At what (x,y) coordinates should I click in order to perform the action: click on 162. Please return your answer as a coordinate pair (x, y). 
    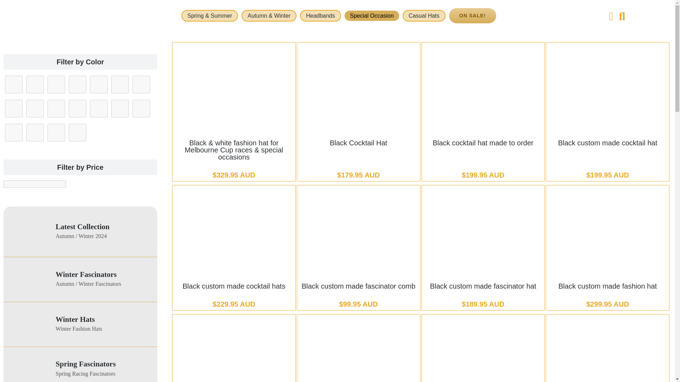
    Looking at the image, I should click on (120, 108).